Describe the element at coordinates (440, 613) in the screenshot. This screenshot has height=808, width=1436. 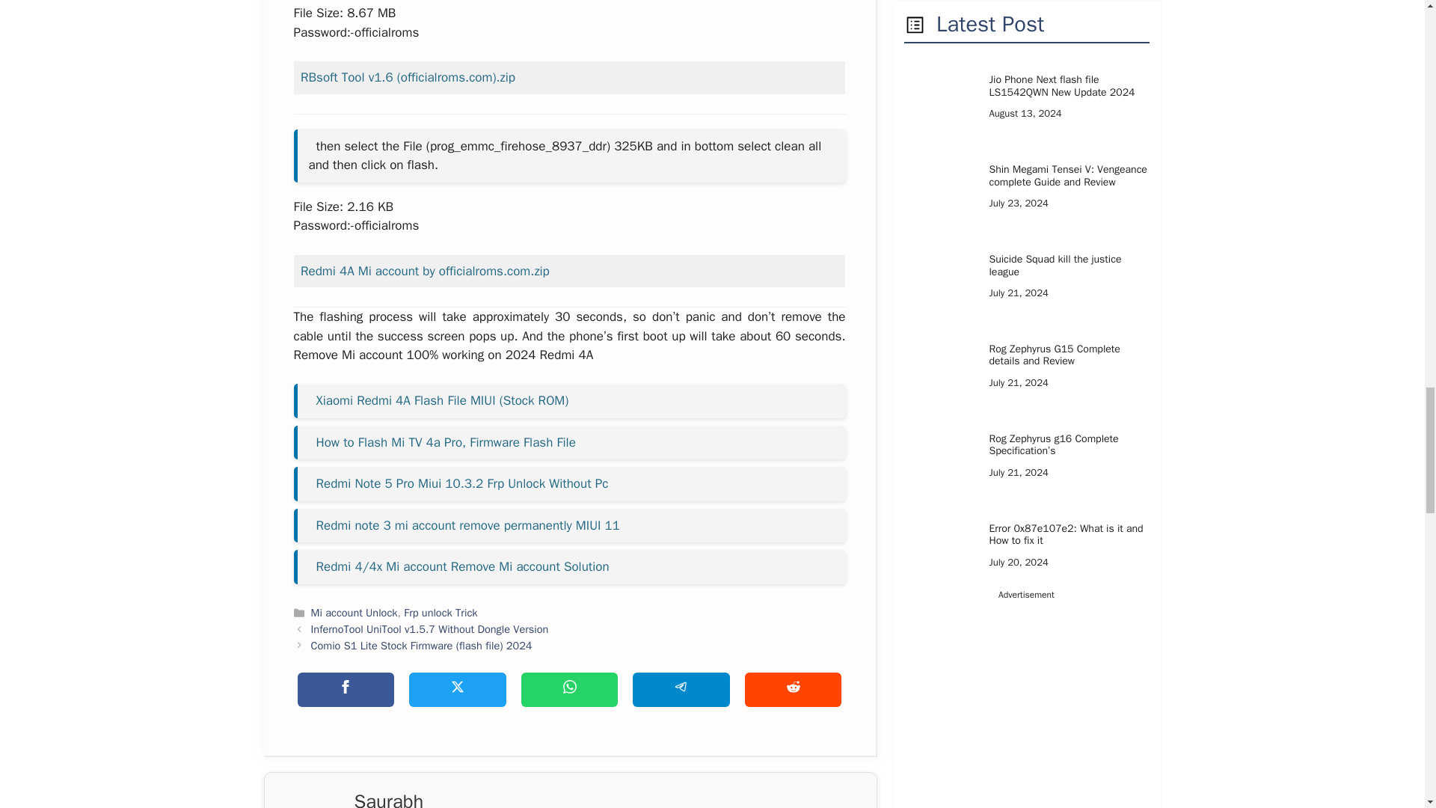
I see `Frp unlock Trick` at that location.